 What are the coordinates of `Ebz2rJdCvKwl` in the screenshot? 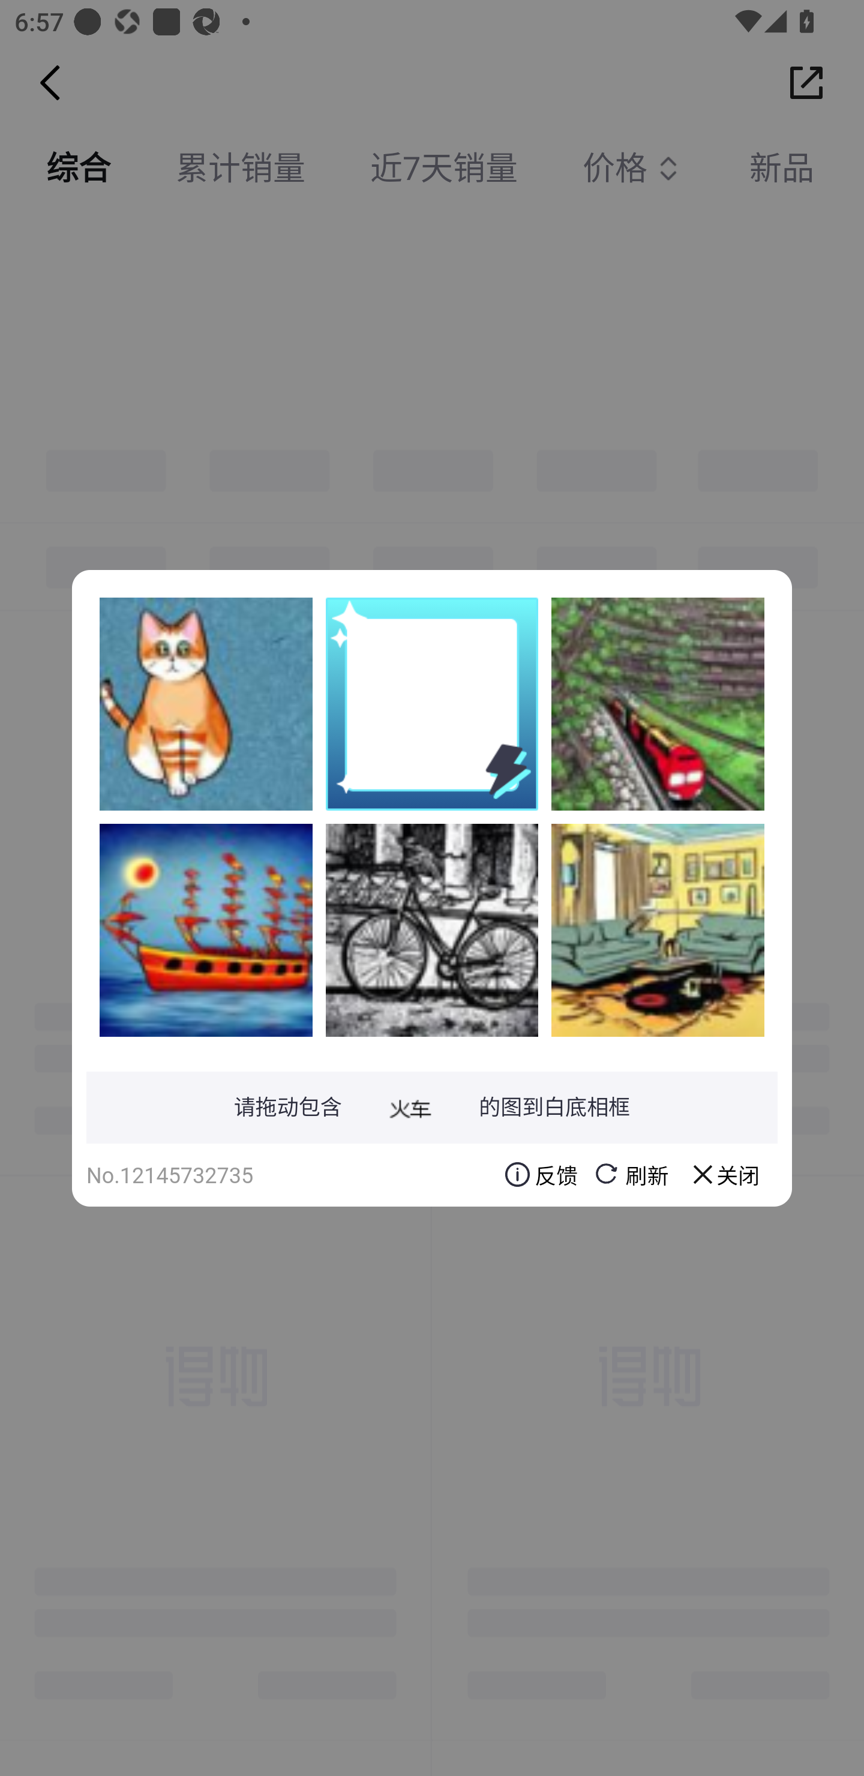 It's located at (658, 929).